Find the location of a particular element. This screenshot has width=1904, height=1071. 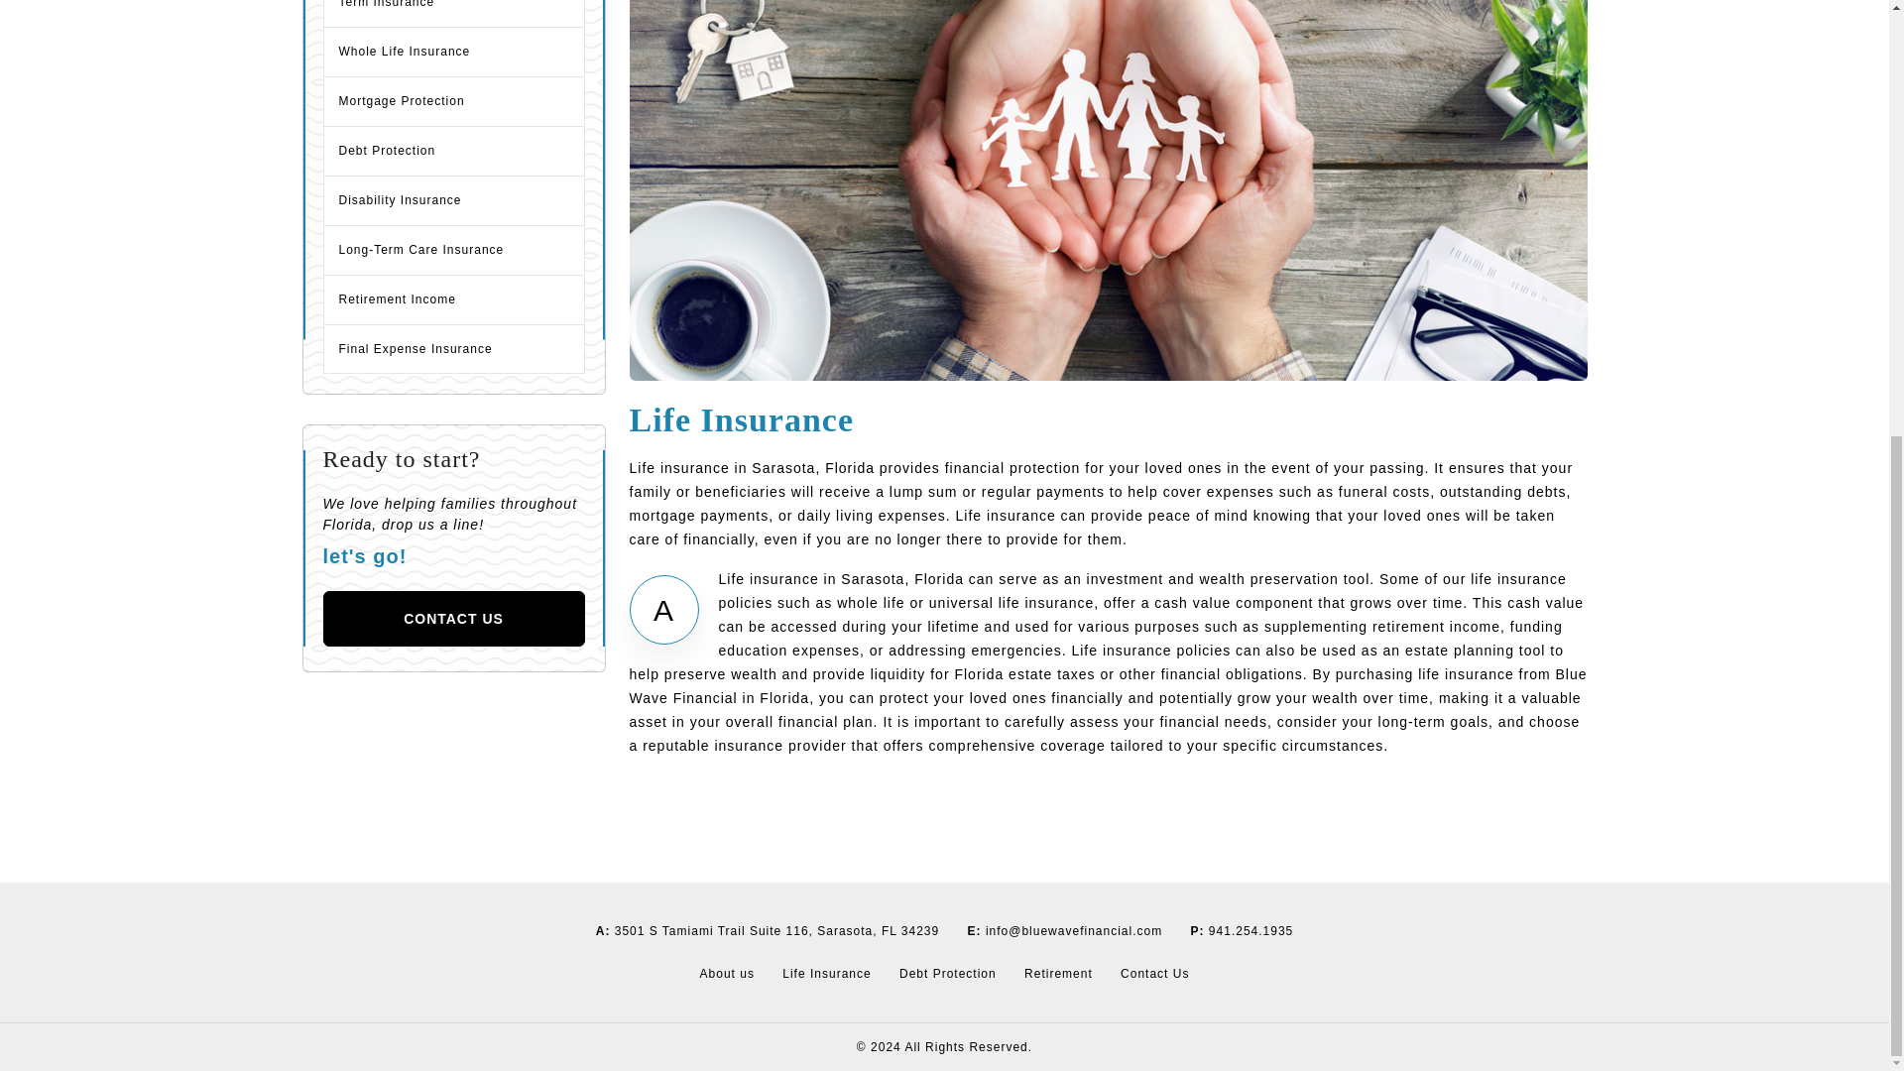

Final Expense Insurance is located at coordinates (454, 349).